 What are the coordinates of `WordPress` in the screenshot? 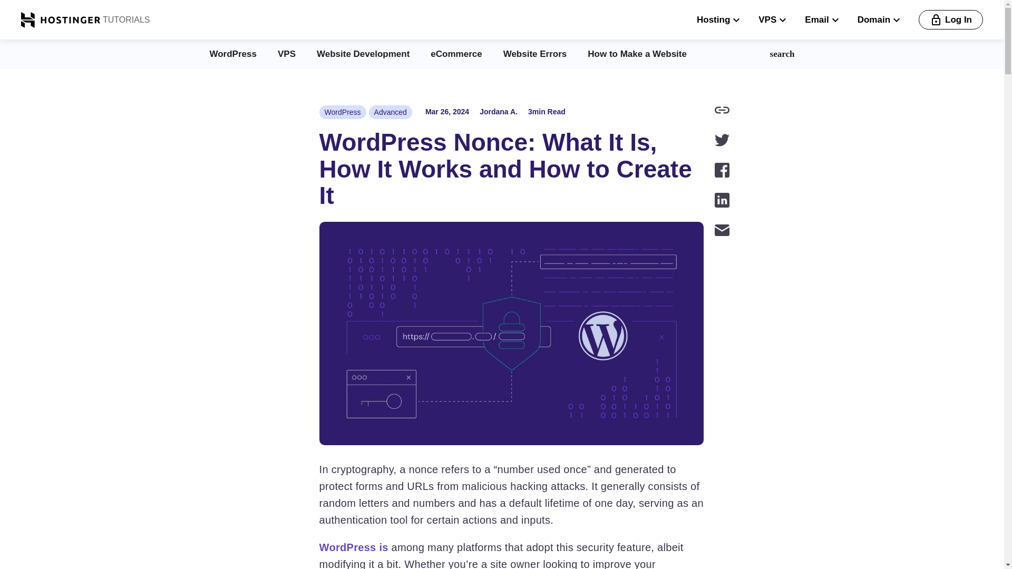 It's located at (233, 54).